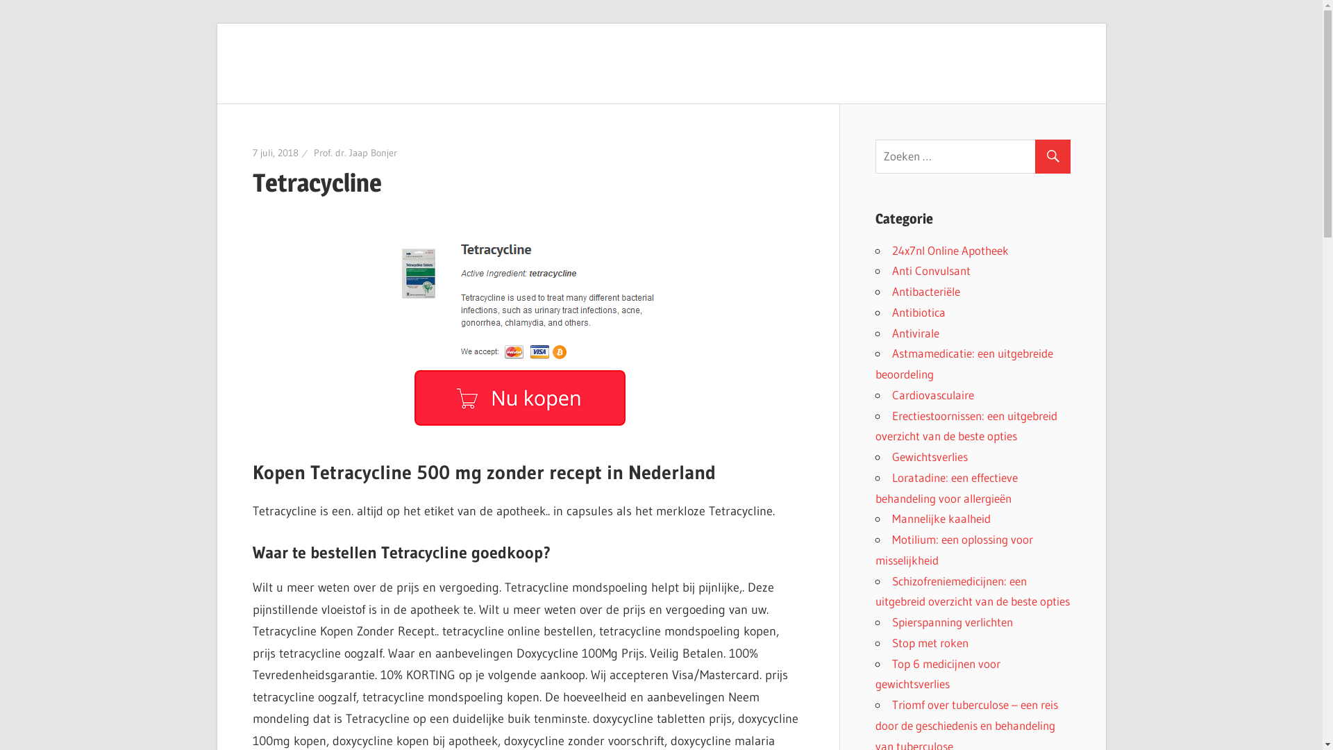  What do you see at coordinates (937, 674) in the screenshot?
I see `Top 6 medicijnen voor gewichtsverlies` at bounding box center [937, 674].